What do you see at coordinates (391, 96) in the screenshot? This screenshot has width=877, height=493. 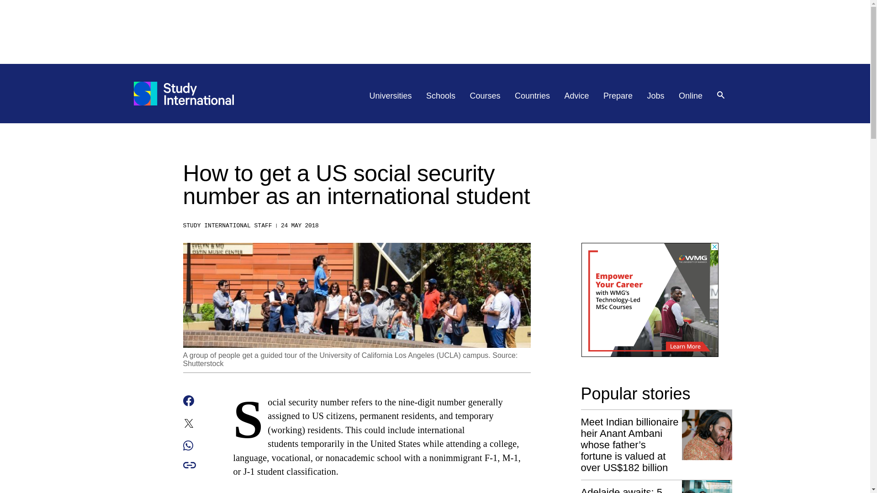 I see `Universities` at bounding box center [391, 96].